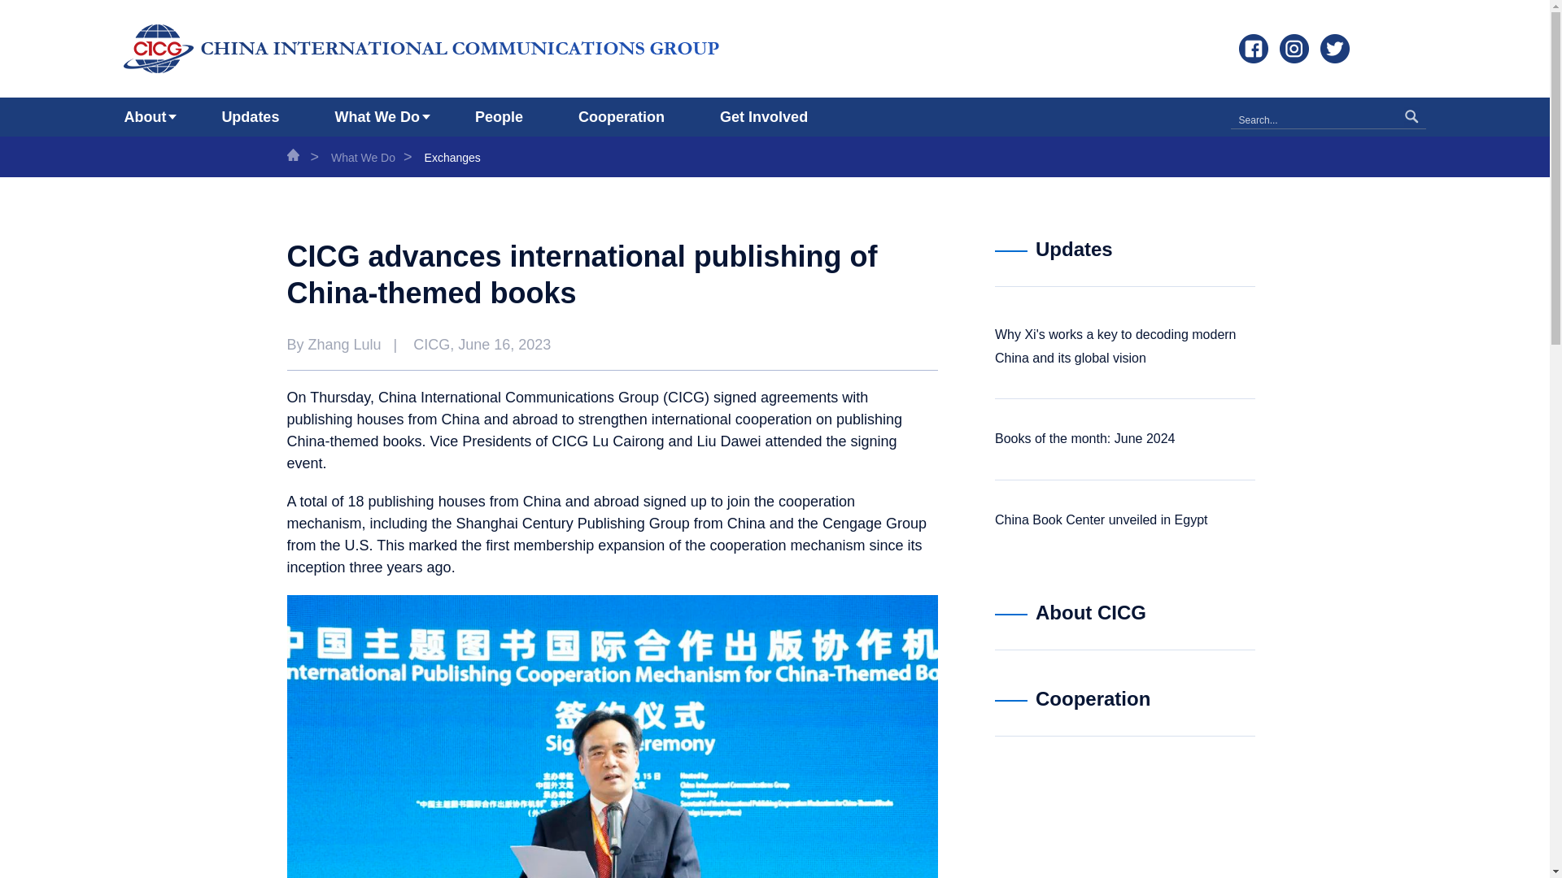 This screenshot has height=878, width=1562. Describe the element at coordinates (452, 157) in the screenshot. I see `Exchanges` at that location.